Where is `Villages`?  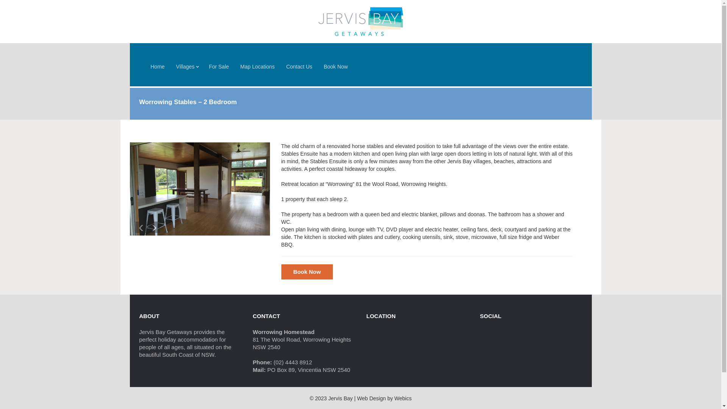 Villages is located at coordinates (187, 67).